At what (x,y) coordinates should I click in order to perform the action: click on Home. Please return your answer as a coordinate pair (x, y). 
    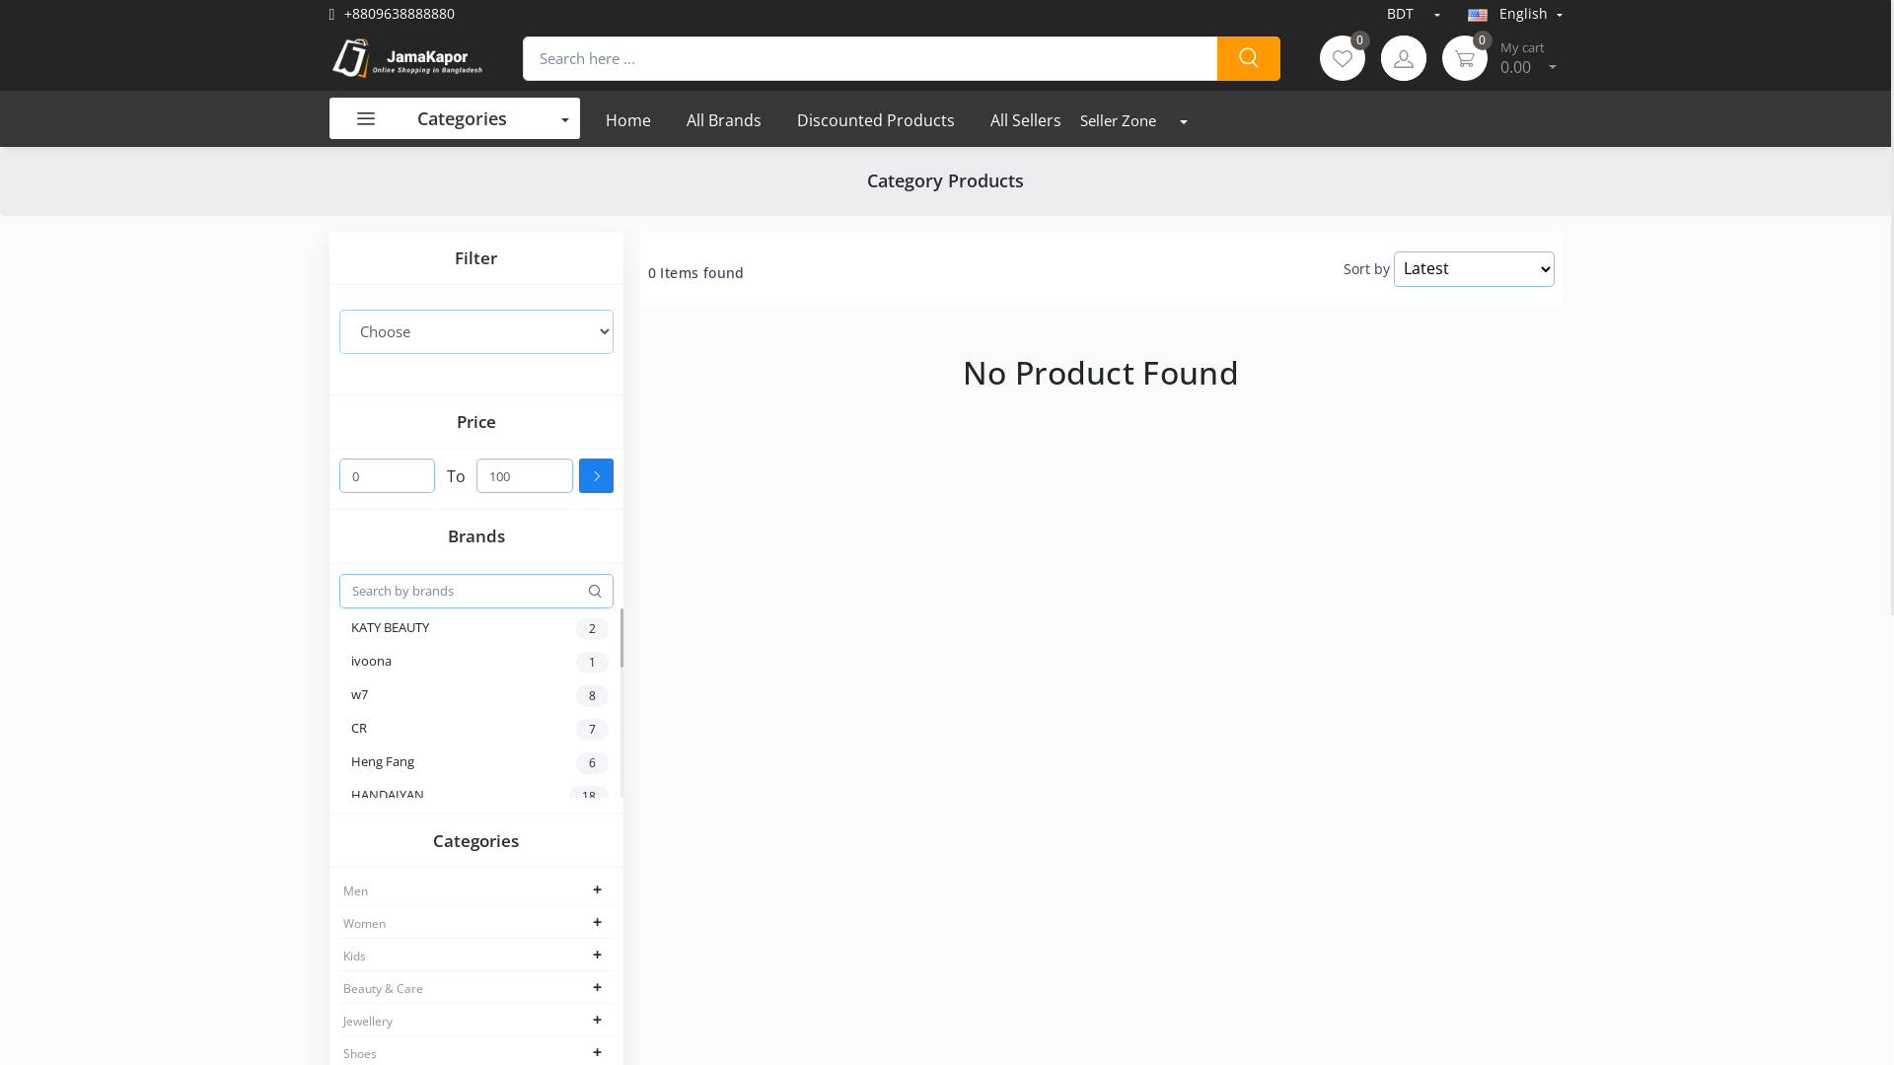
    Looking at the image, I should click on (628, 118).